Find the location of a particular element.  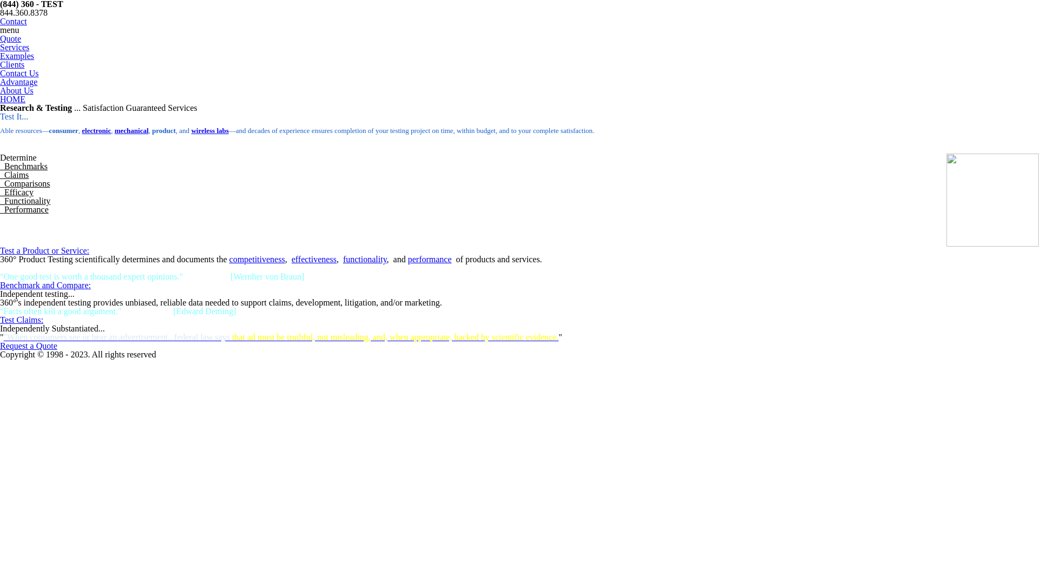

  Benchmarks is located at coordinates (24, 167).